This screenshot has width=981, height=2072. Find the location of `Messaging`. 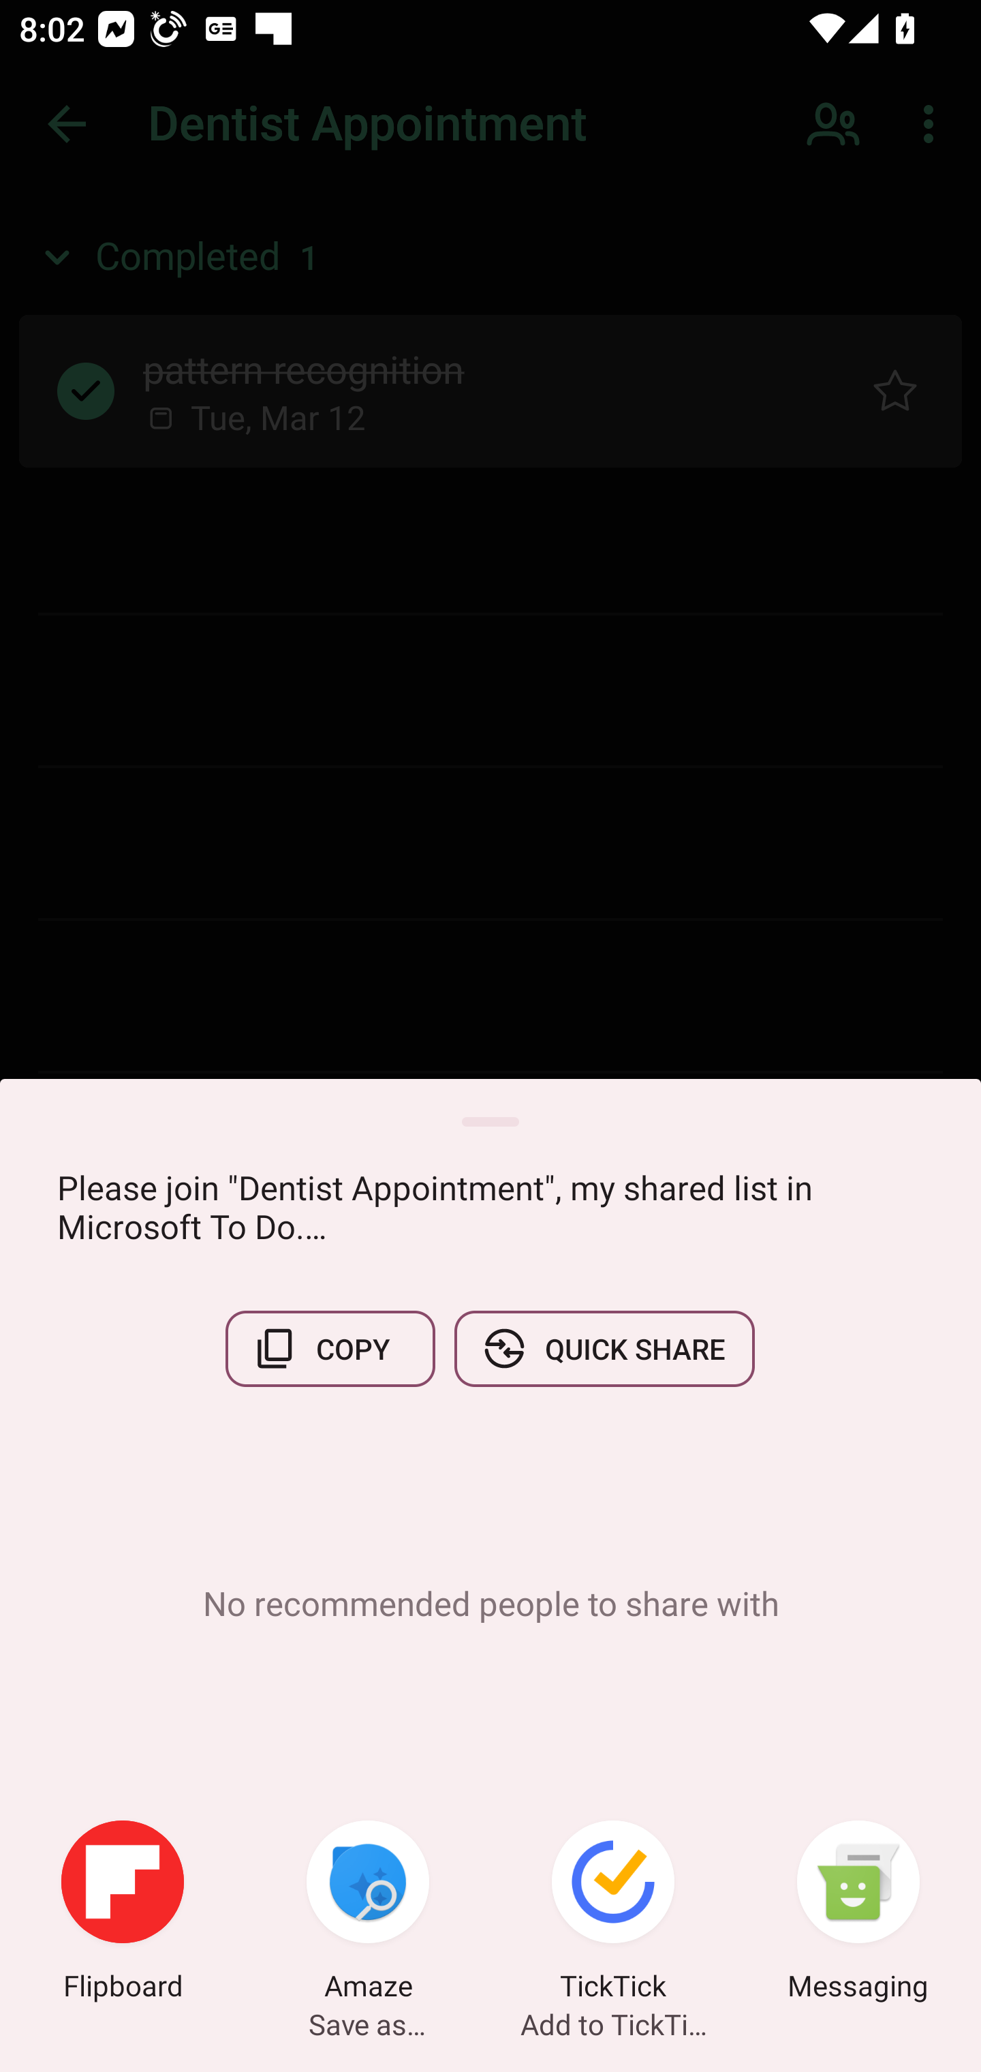

Messaging is located at coordinates (858, 1914).